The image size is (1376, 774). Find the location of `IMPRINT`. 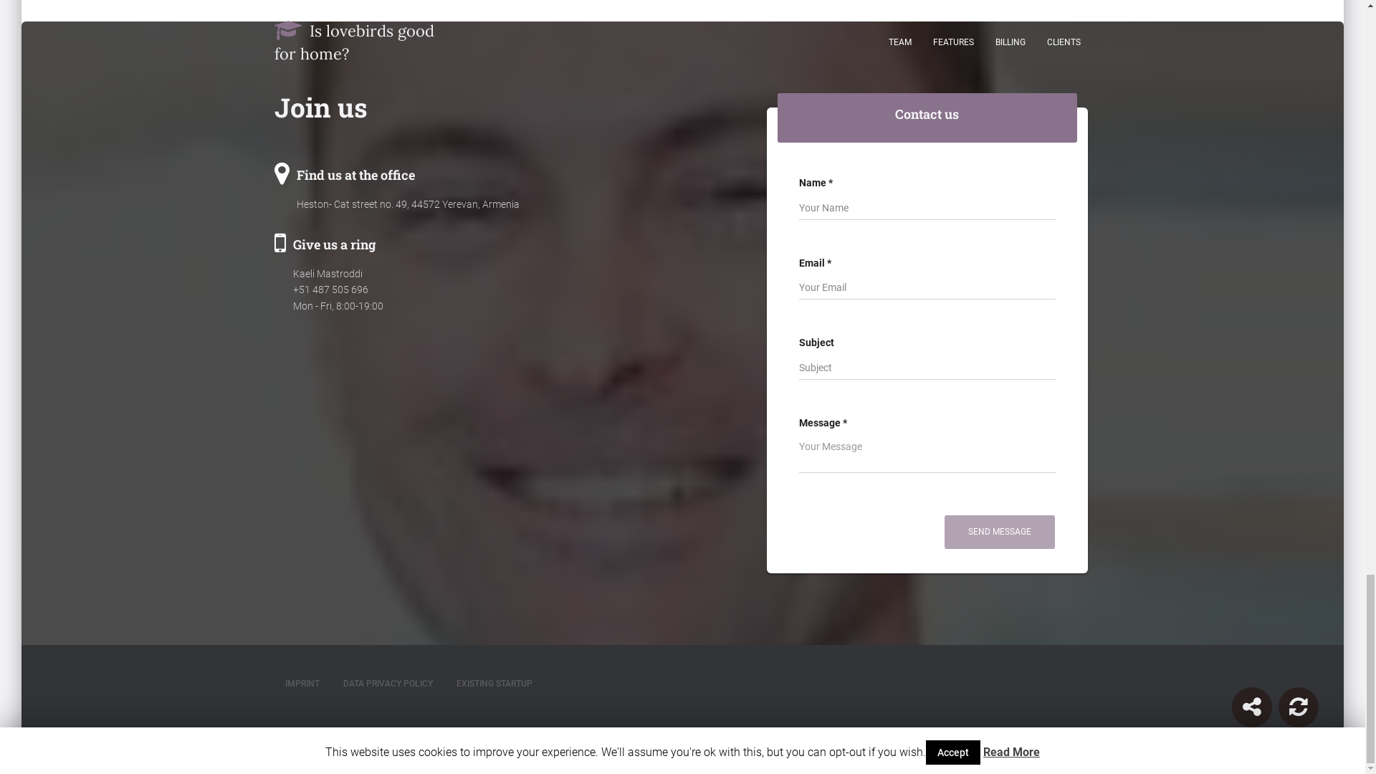

IMPRINT is located at coordinates (302, 684).